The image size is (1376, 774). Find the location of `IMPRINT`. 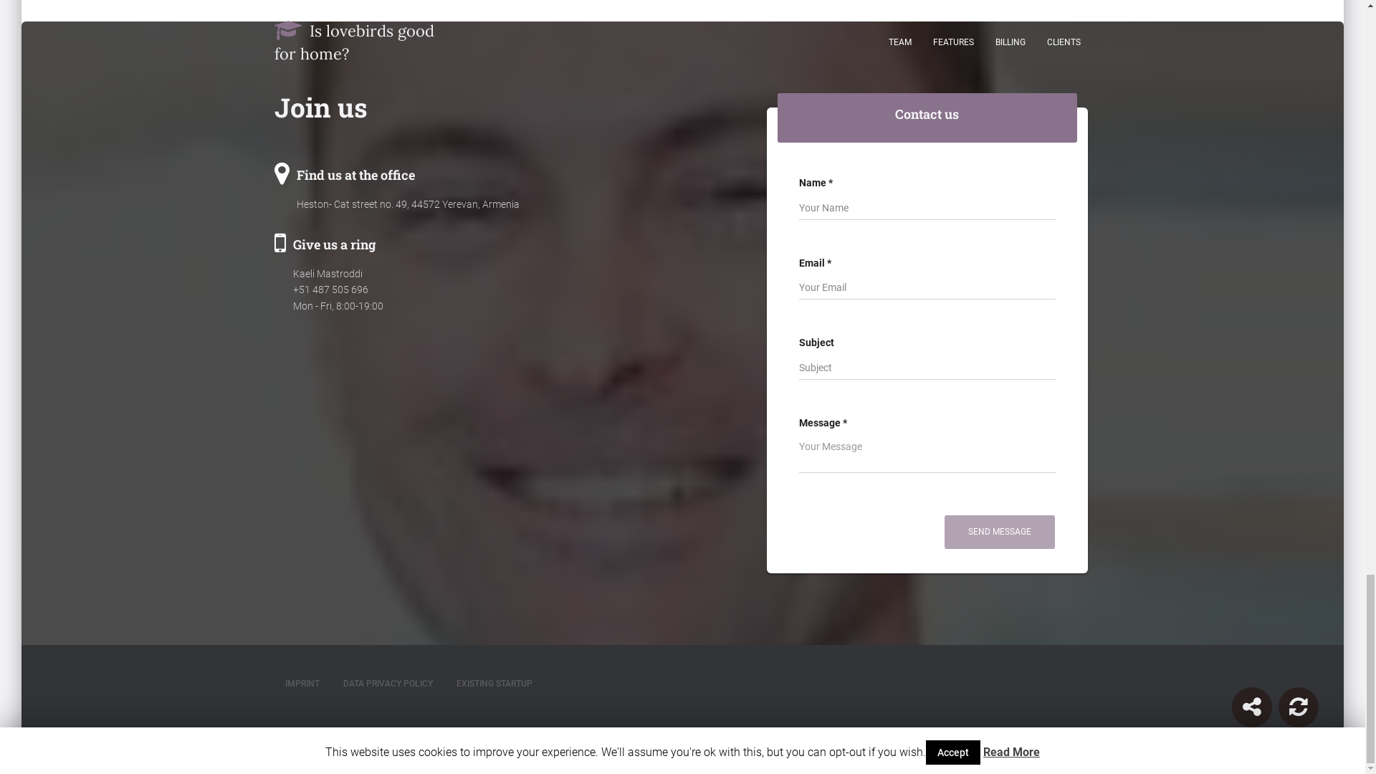

IMPRINT is located at coordinates (302, 684).